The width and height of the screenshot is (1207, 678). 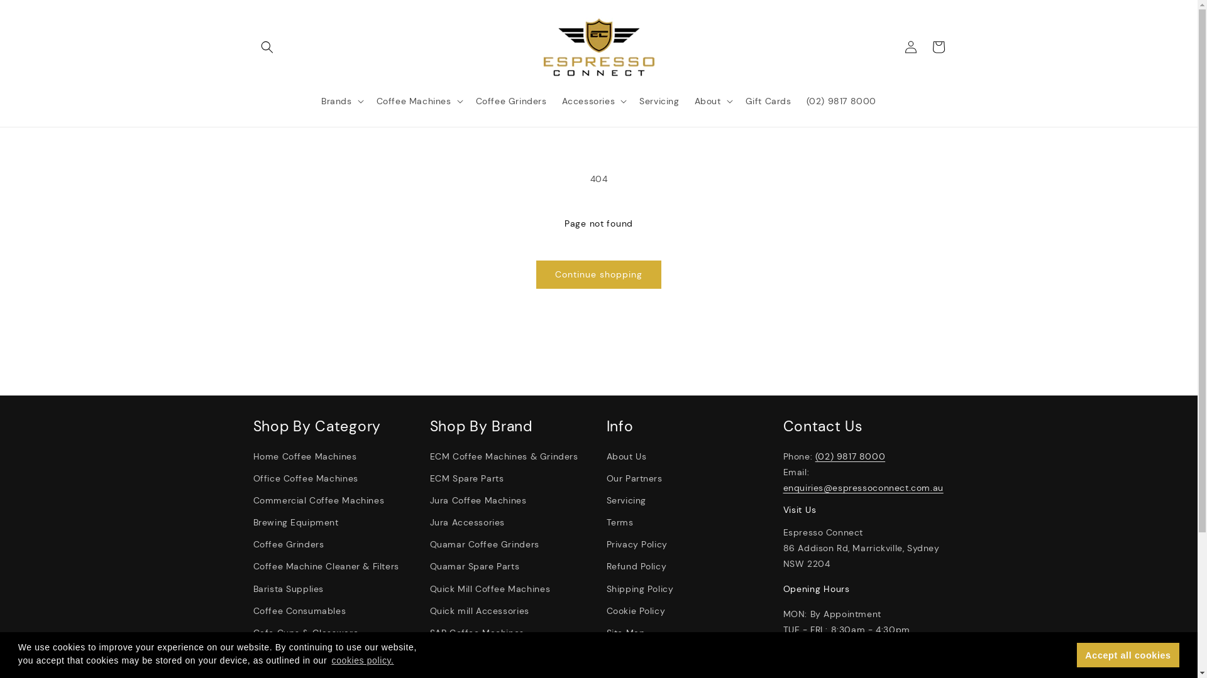 What do you see at coordinates (326, 566) in the screenshot?
I see `Coffee Machine Cleaner & Filters` at bounding box center [326, 566].